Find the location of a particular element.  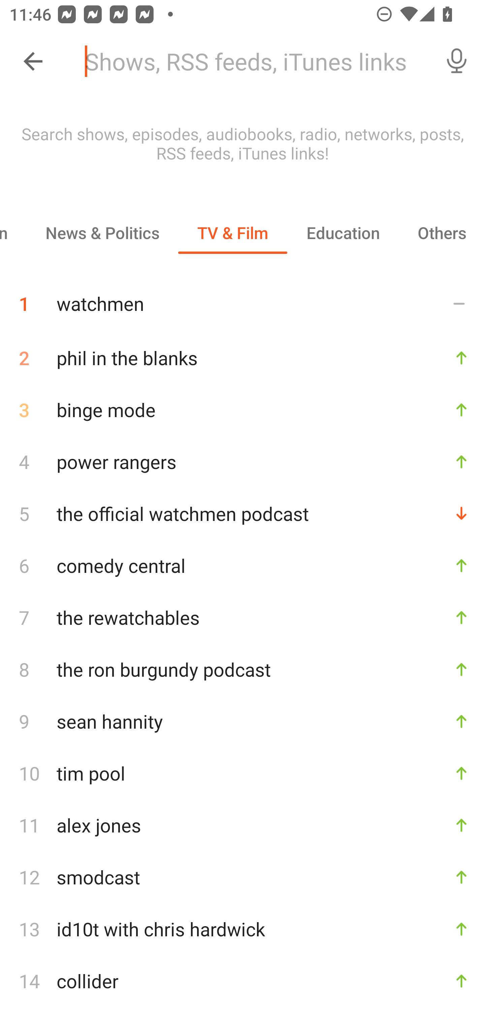

14 collider is located at coordinates (243, 981).